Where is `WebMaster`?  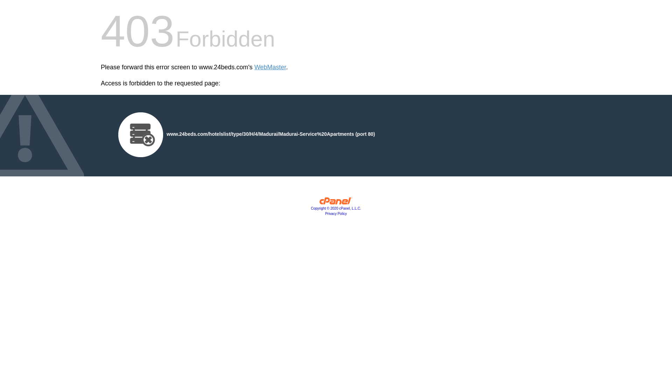
WebMaster is located at coordinates (270, 67).